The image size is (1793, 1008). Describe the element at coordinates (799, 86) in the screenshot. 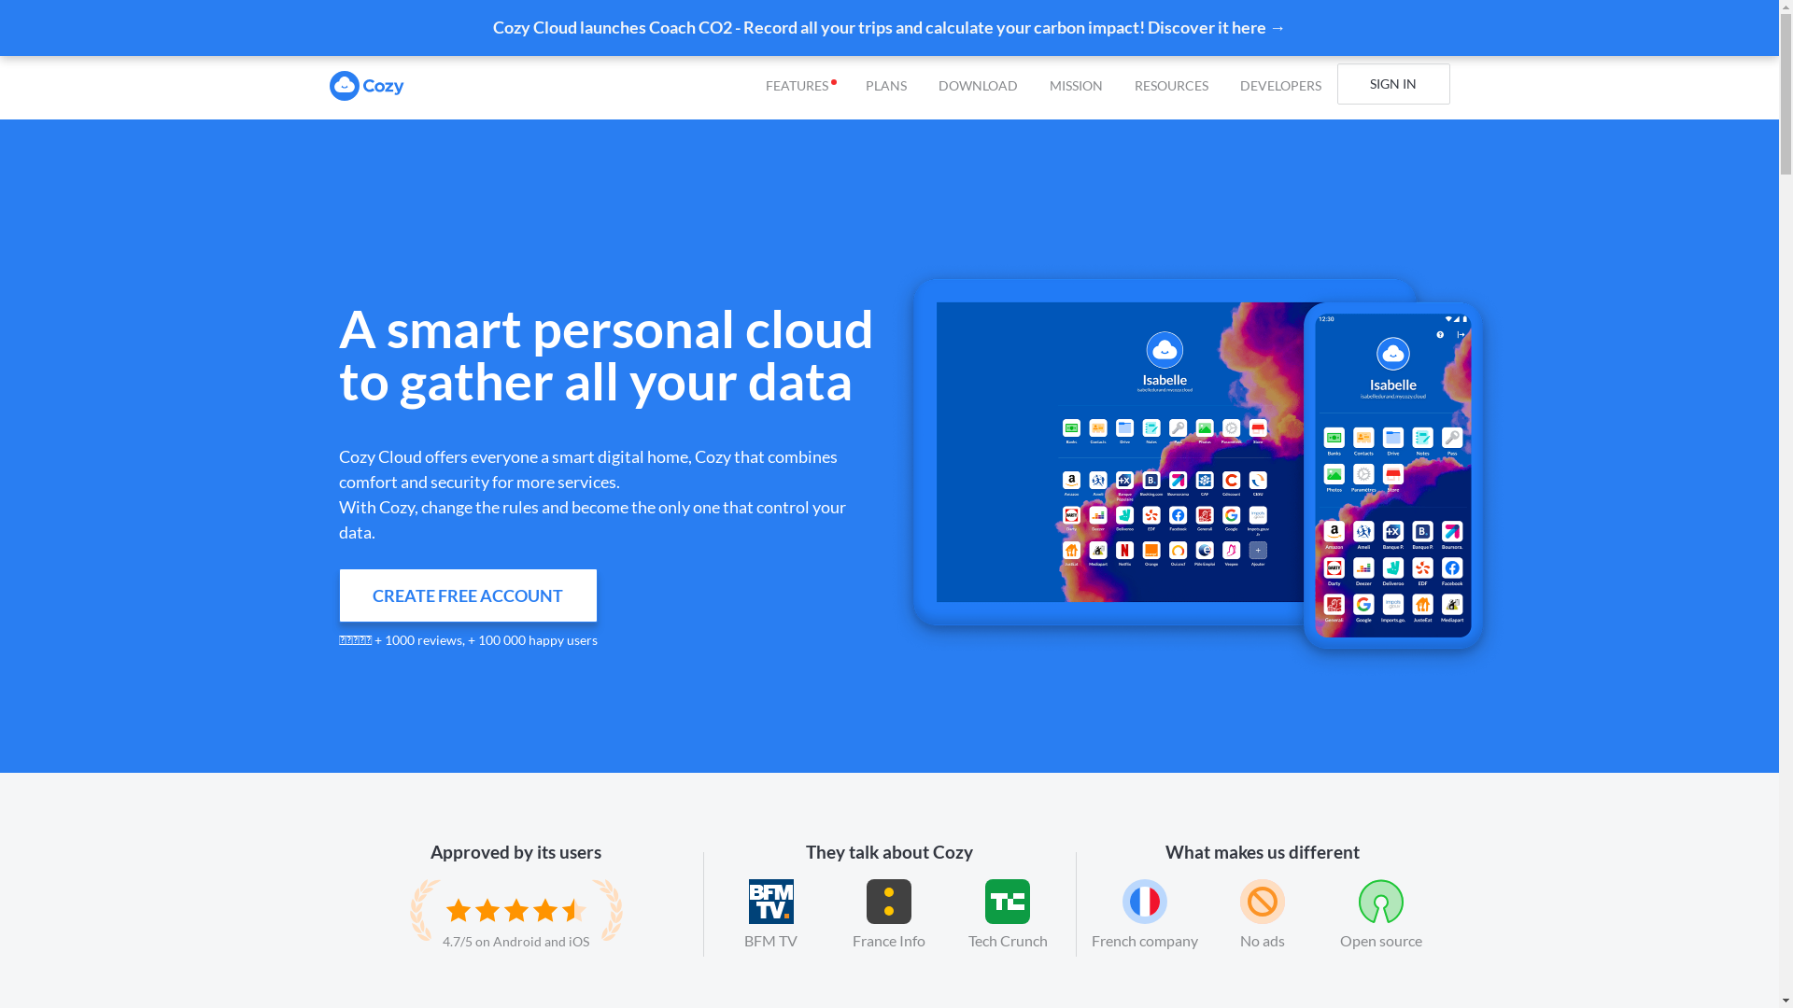

I see `FEATURES` at that location.